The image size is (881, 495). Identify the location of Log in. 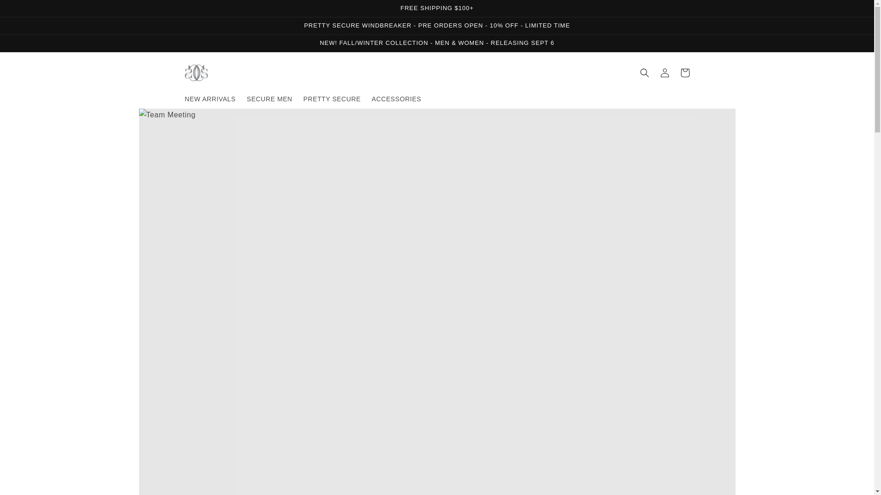
(664, 73).